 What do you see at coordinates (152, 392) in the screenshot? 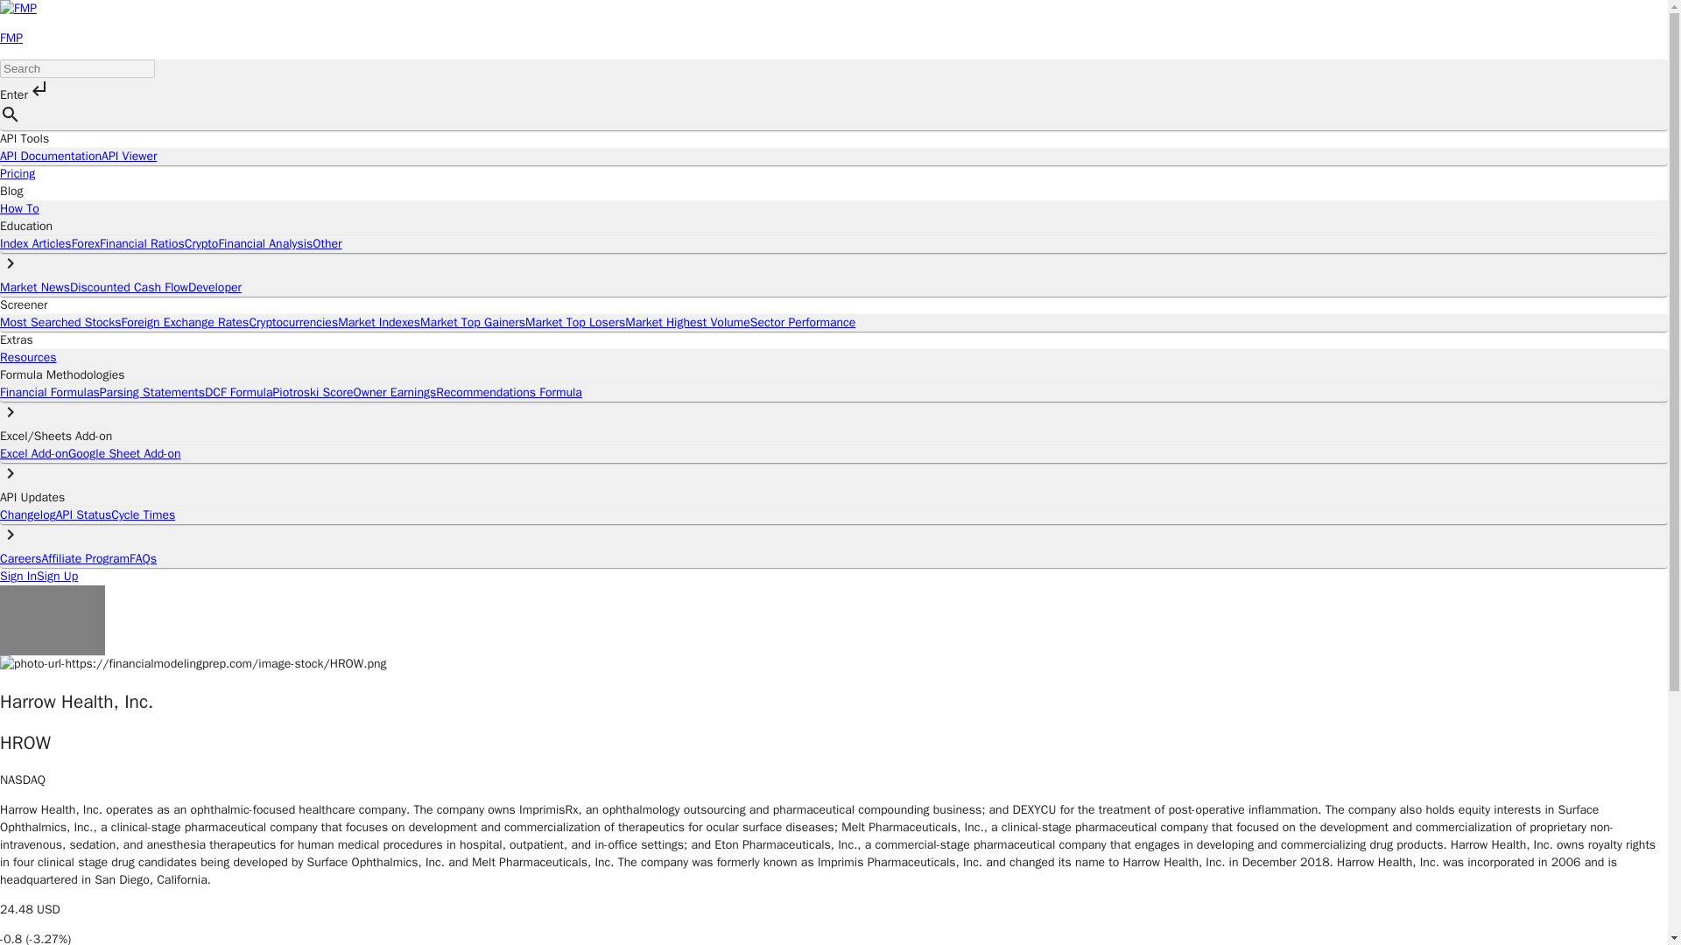
I see `Parsing Statements` at bounding box center [152, 392].